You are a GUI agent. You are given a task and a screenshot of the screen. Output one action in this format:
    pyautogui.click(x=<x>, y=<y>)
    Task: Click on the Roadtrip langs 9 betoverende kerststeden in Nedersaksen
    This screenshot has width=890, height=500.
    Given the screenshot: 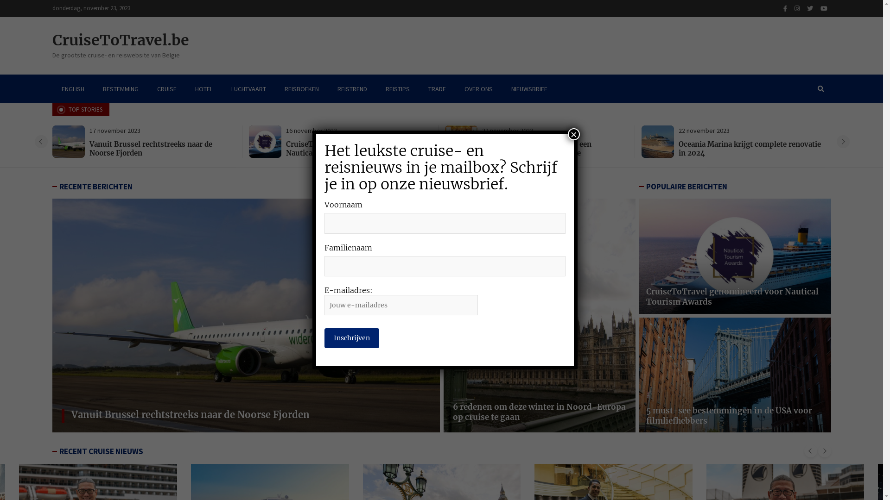 What is the action you would take?
    pyautogui.click(x=205, y=414)
    